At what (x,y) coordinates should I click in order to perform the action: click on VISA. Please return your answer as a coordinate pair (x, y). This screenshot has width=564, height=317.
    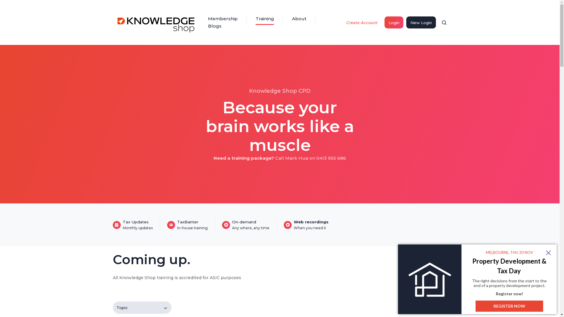
    Looking at the image, I should click on (268, 97).